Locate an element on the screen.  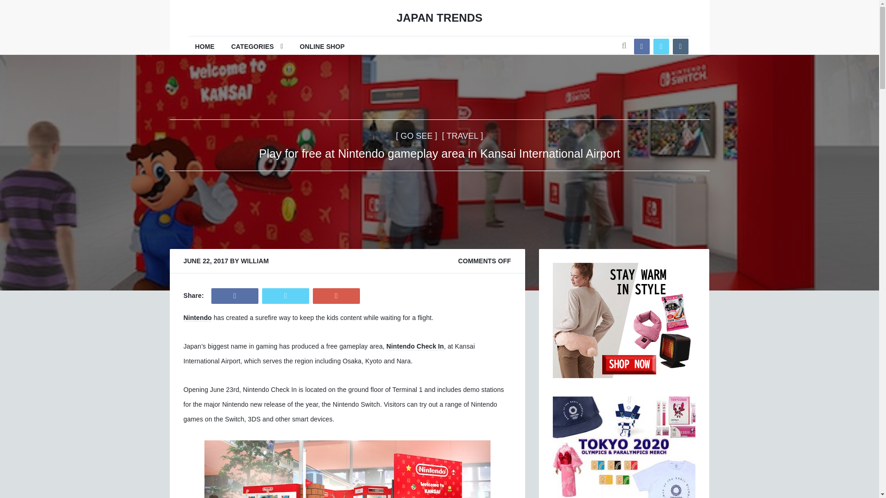
Nintendo is located at coordinates (198, 318).